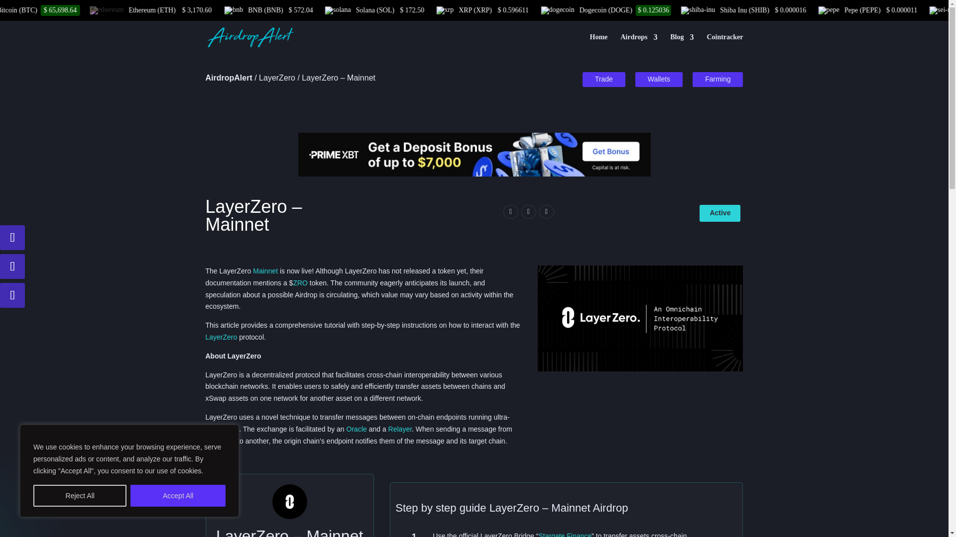 This screenshot has height=537, width=956. What do you see at coordinates (724, 45) in the screenshot?
I see `Cointracker` at bounding box center [724, 45].